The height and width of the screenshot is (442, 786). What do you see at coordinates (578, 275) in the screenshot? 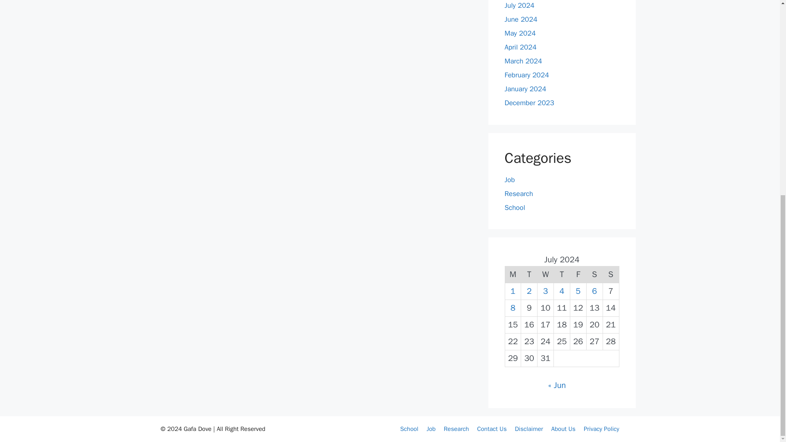
I see `Friday` at bounding box center [578, 275].